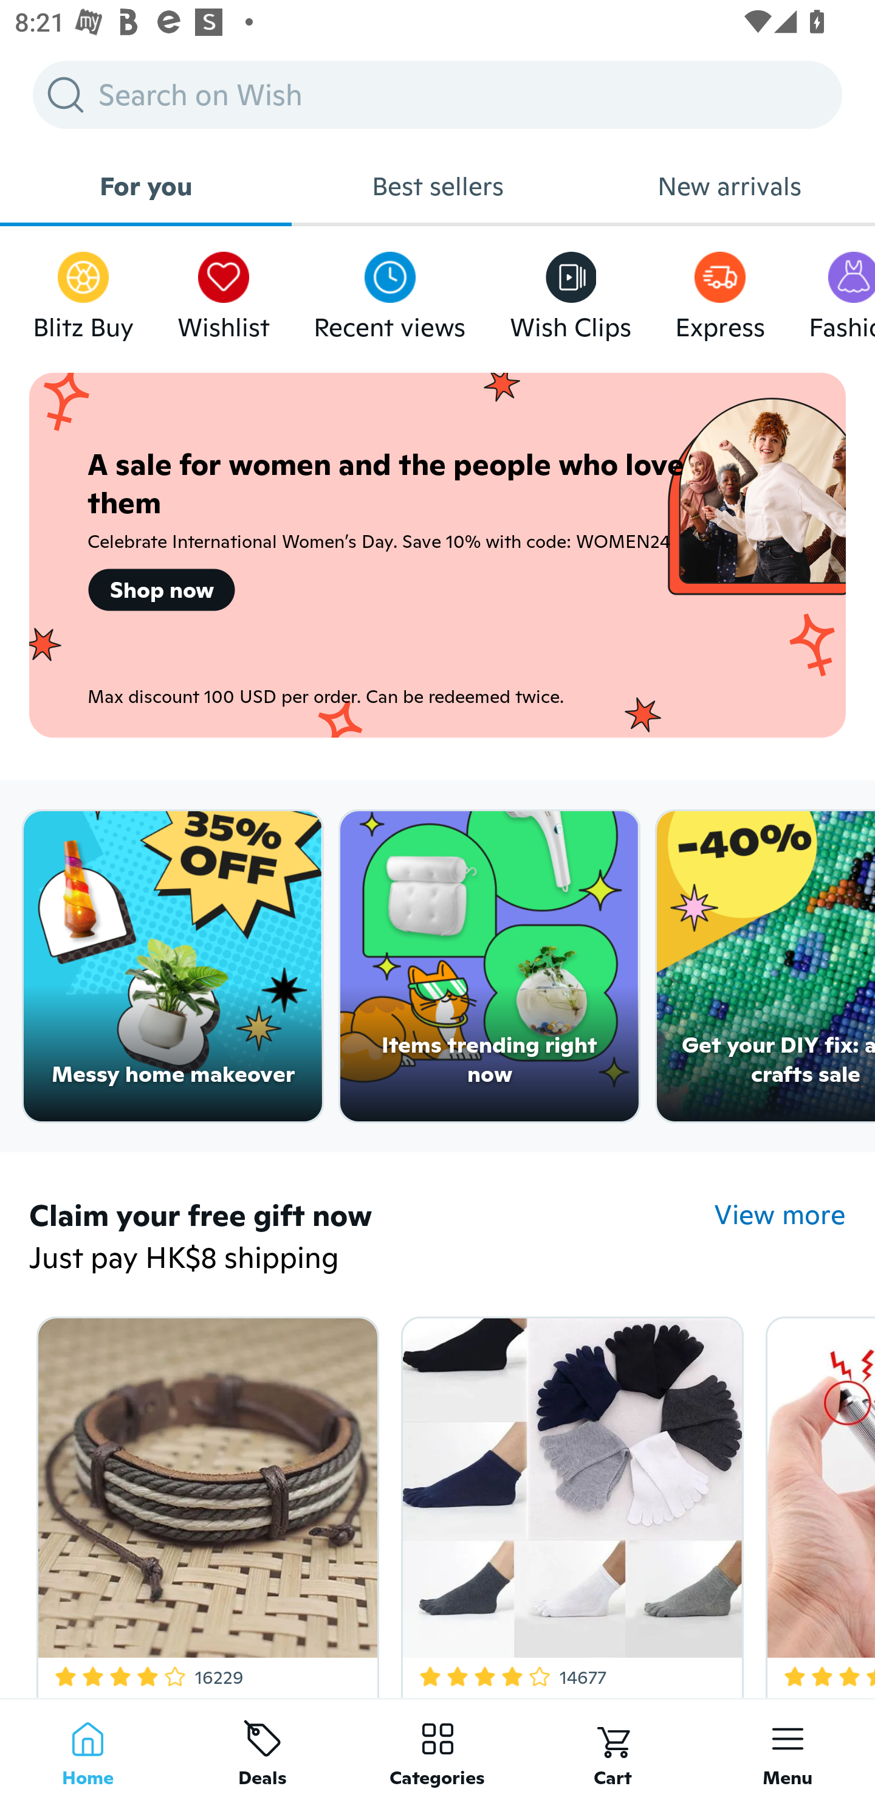  Describe the element at coordinates (437, 1749) in the screenshot. I see `Categories` at that location.